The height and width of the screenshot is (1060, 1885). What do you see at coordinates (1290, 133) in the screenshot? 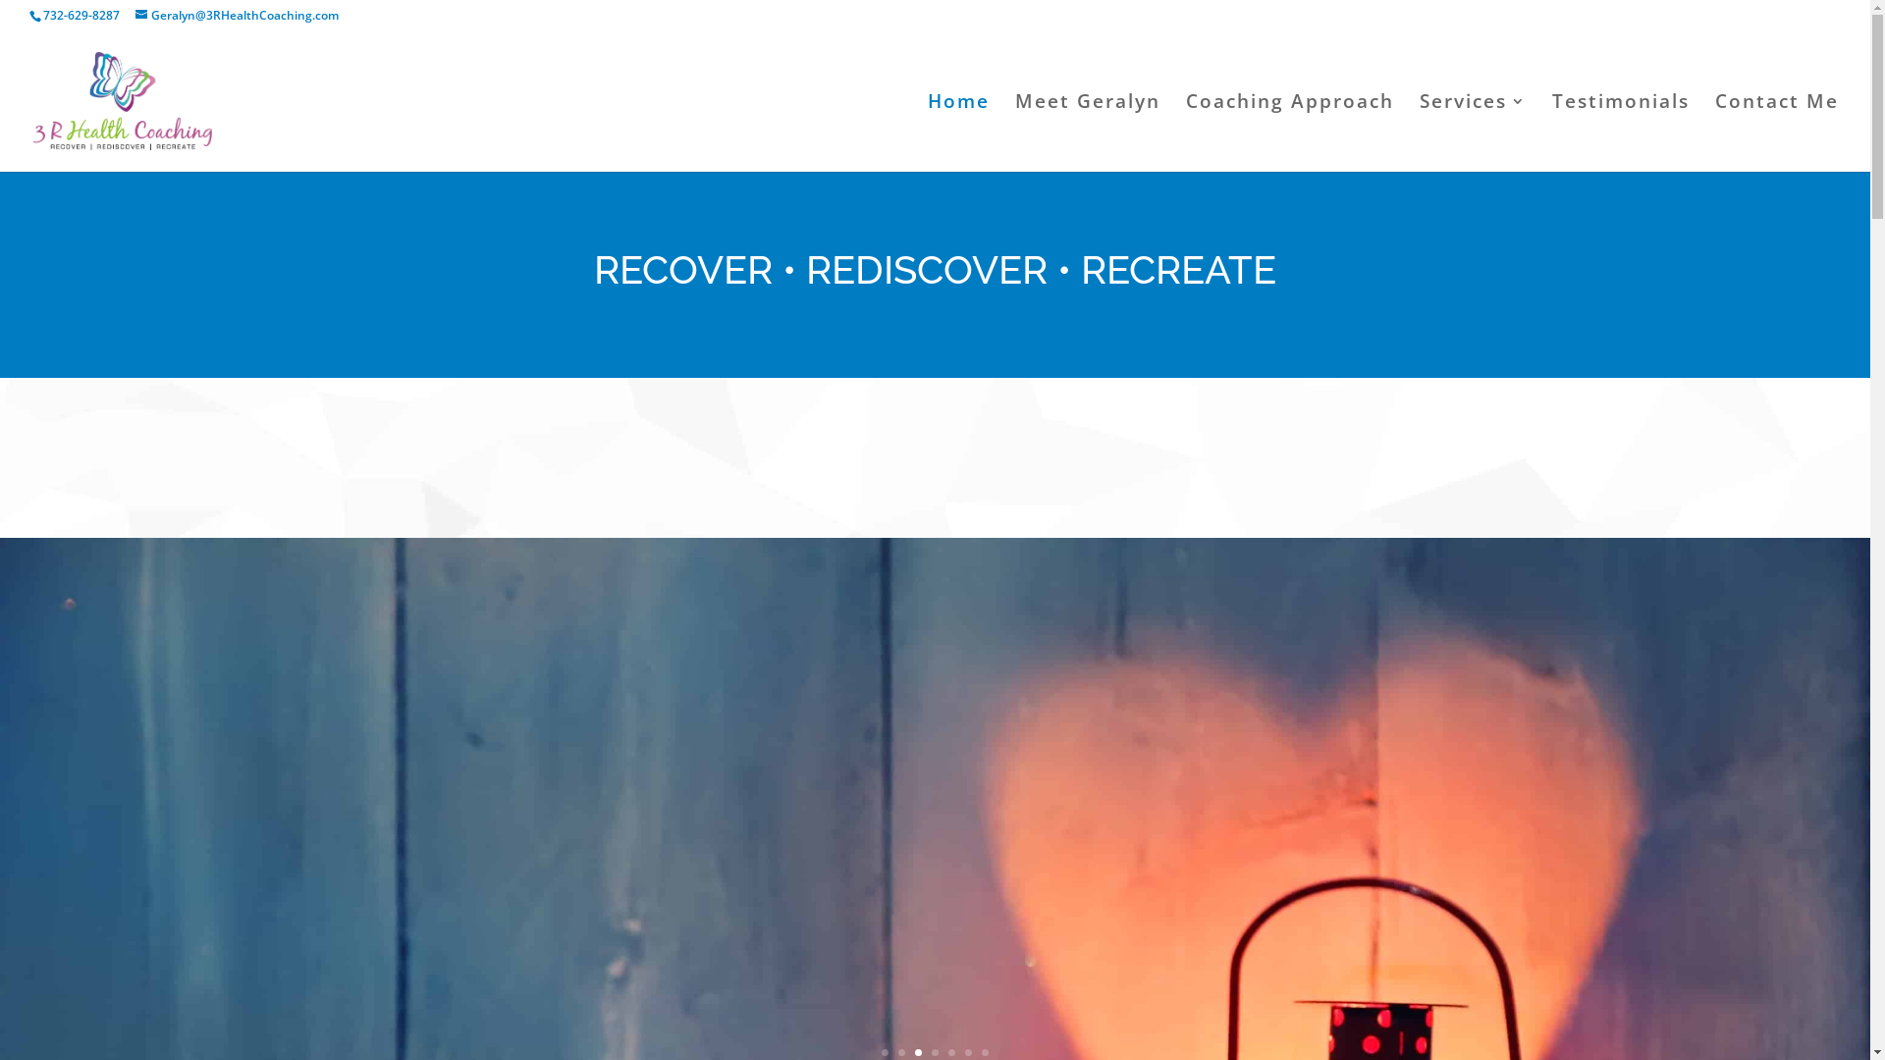
I see `Coaching Approach` at bounding box center [1290, 133].